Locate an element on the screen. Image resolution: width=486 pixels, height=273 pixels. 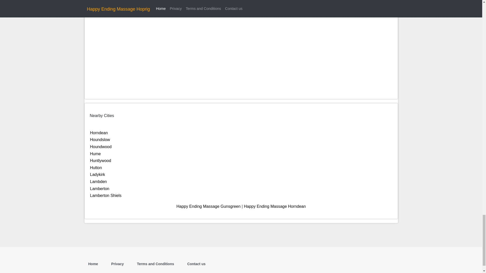
Hutton is located at coordinates (96, 167).